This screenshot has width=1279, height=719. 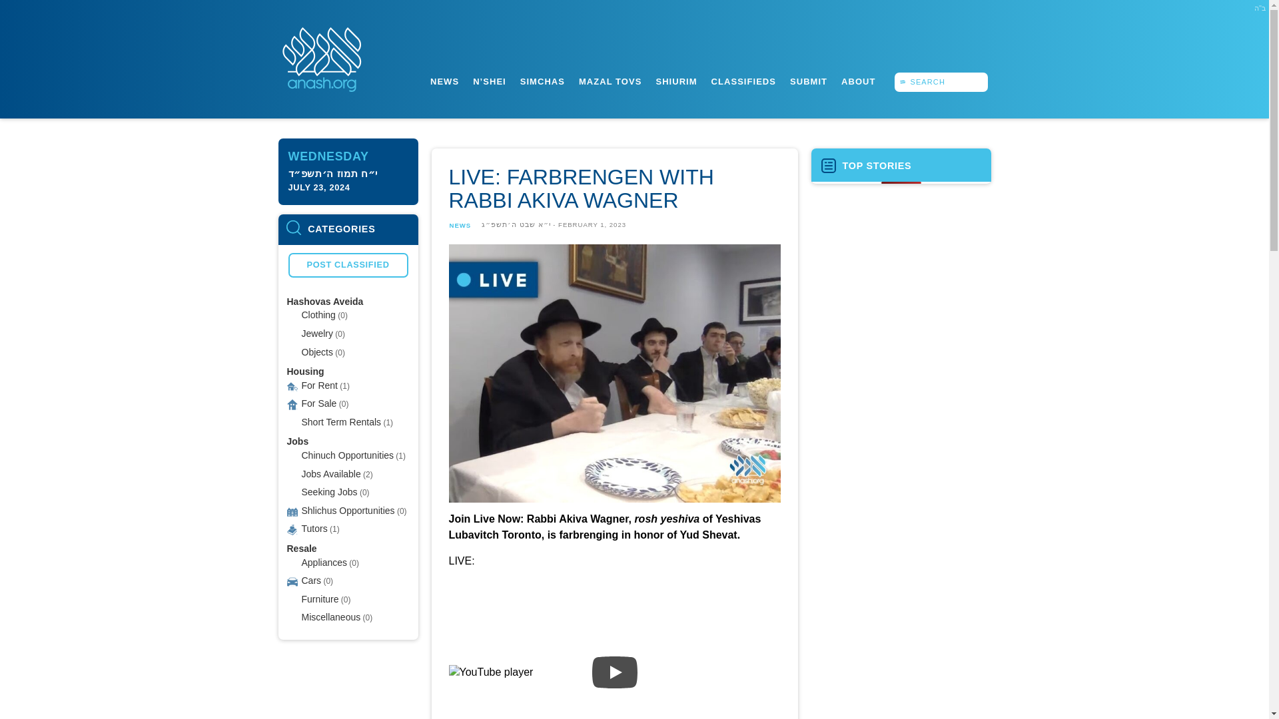 What do you see at coordinates (330, 473) in the screenshot?
I see `Jobs Available` at bounding box center [330, 473].